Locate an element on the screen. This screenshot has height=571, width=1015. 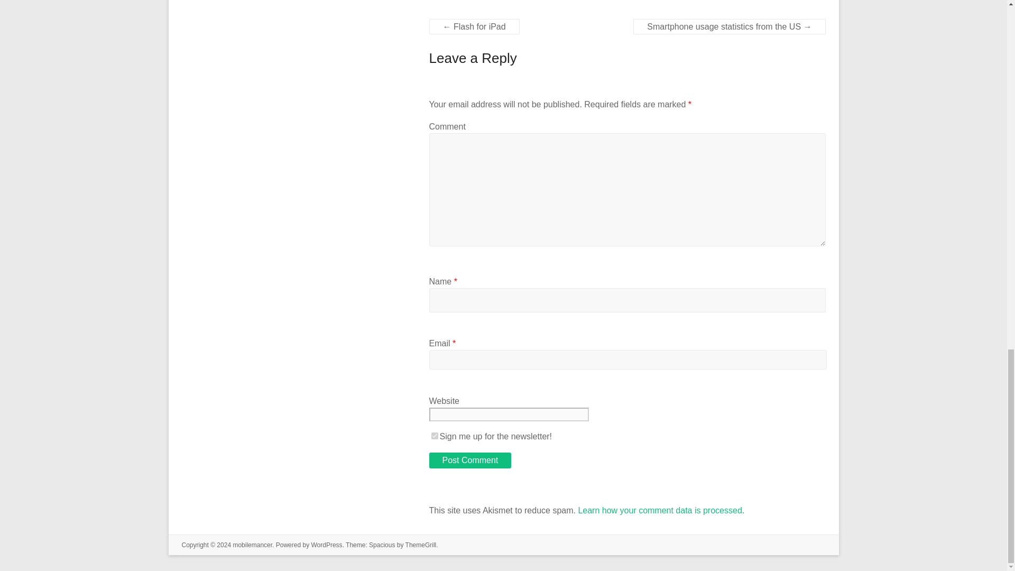
Post Comment is located at coordinates (470, 460).